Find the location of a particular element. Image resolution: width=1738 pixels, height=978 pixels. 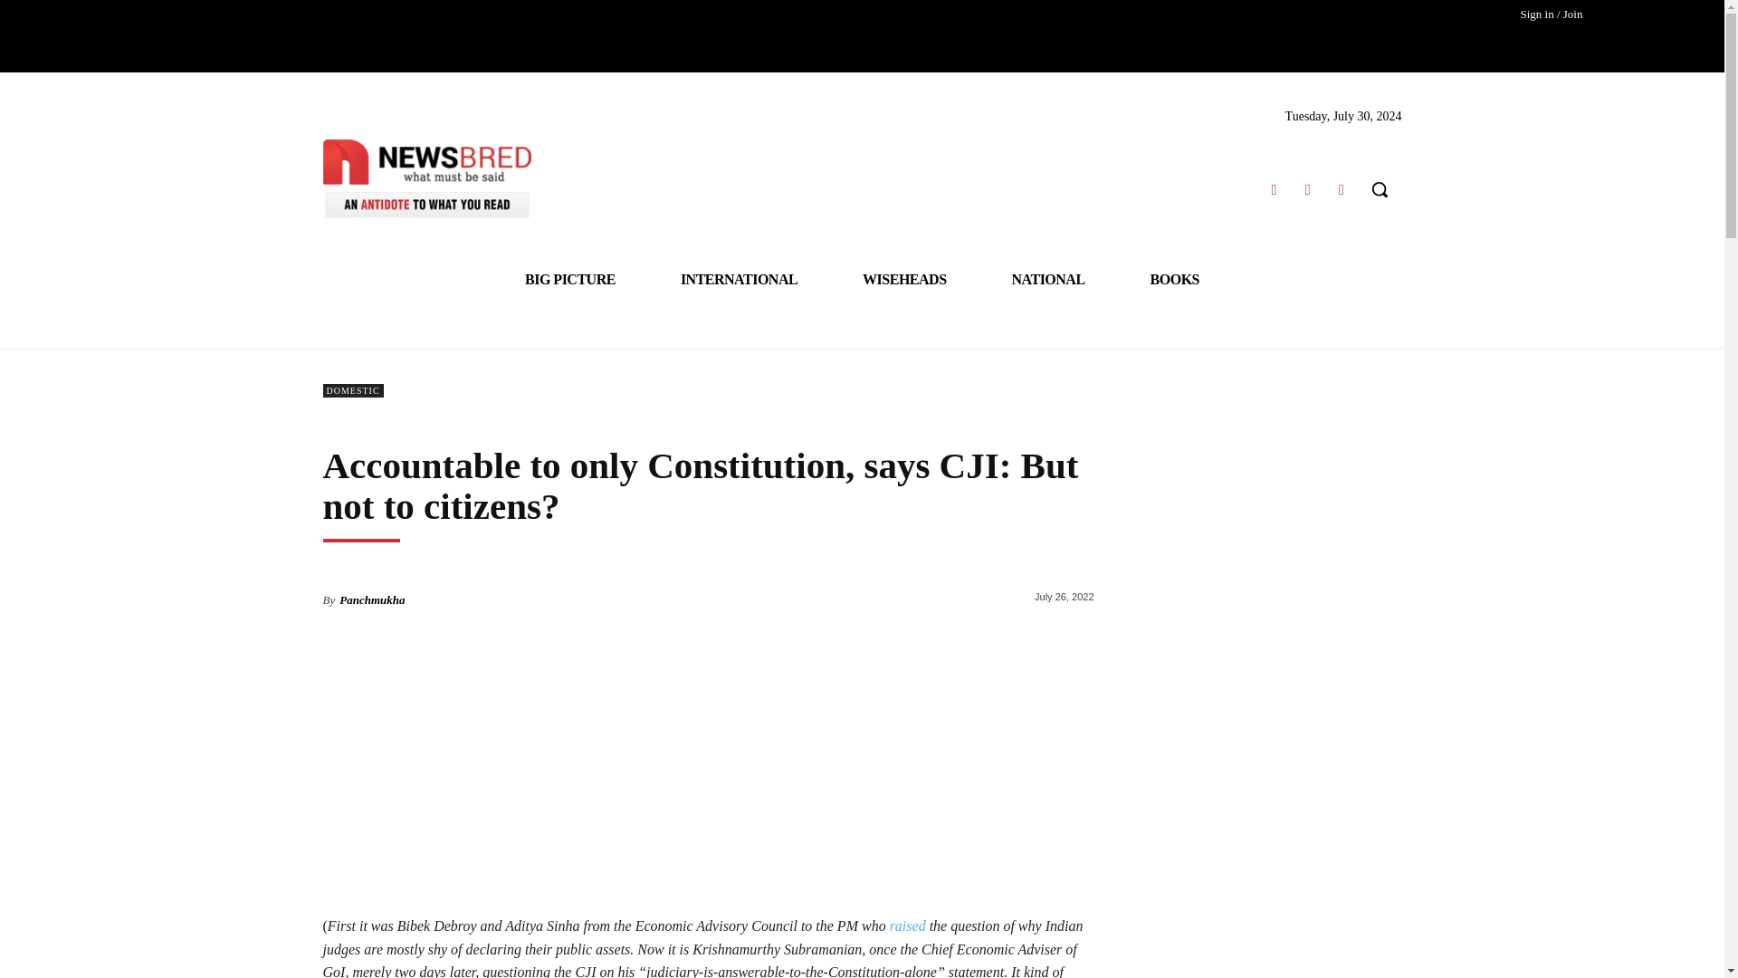

Youtube is located at coordinates (1342, 188).